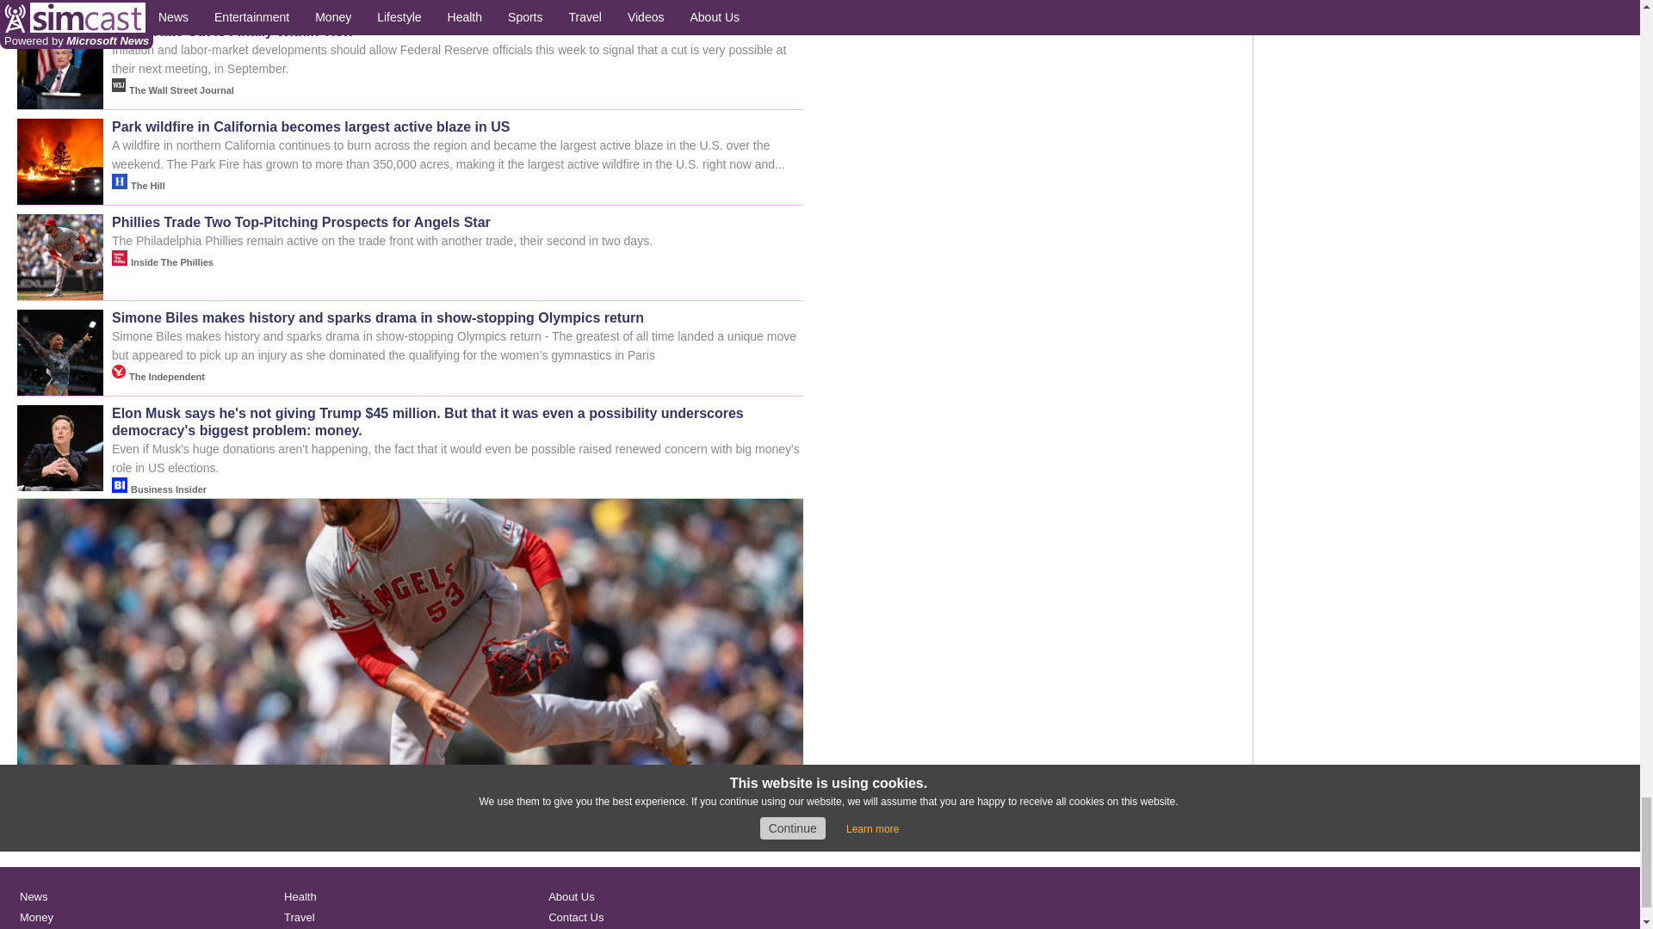 The height and width of the screenshot is (929, 1653). What do you see at coordinates (410, 838) in the screenshot?
I see `Phillies Trade Two Top-Pitching Prospects for Angels Star` at bounding box center [410, 838].